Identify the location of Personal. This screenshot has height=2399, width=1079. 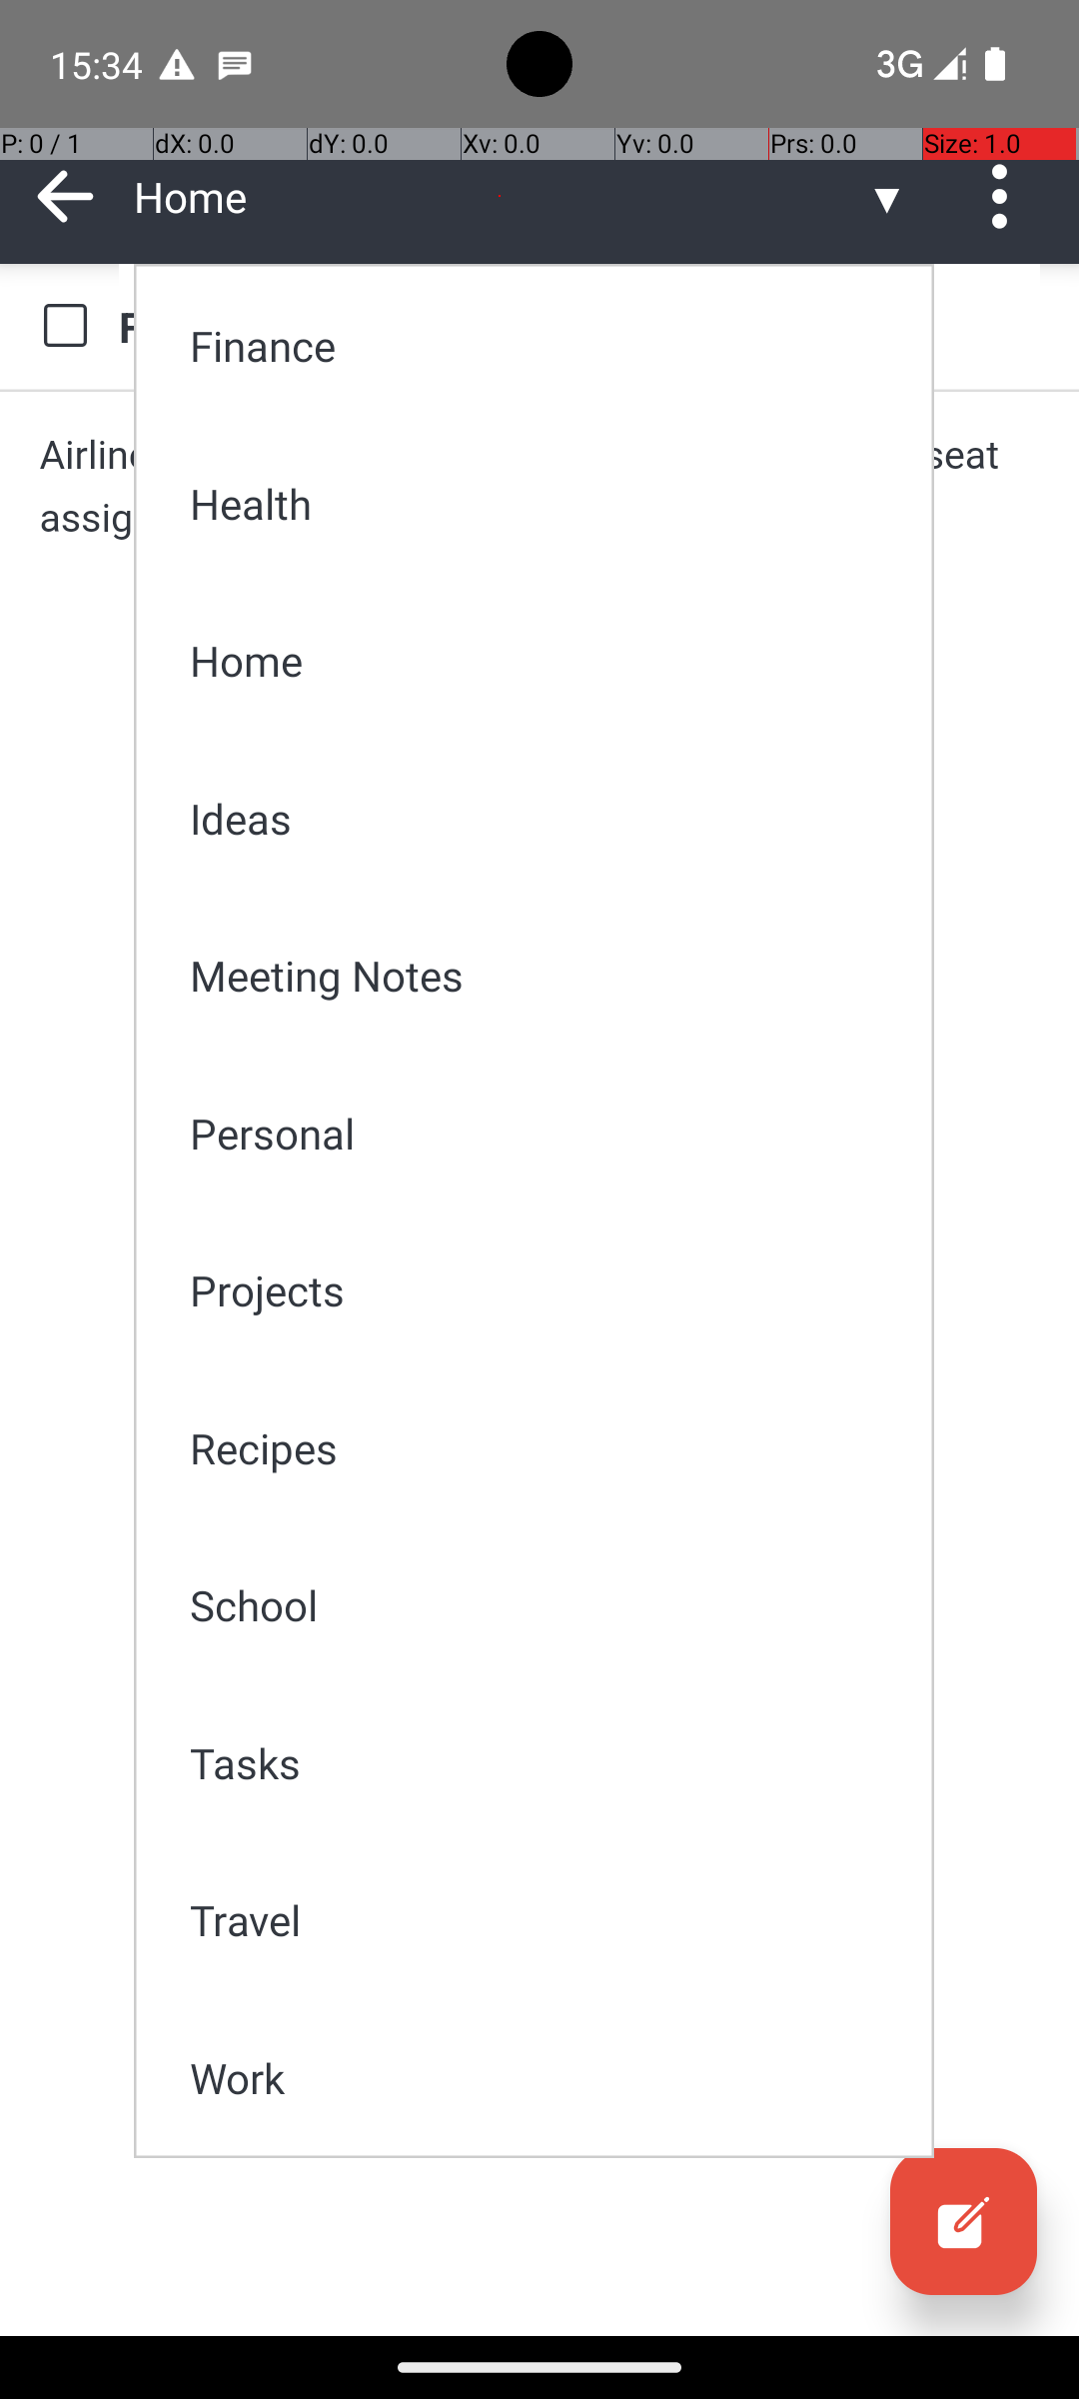
(547, 1134).